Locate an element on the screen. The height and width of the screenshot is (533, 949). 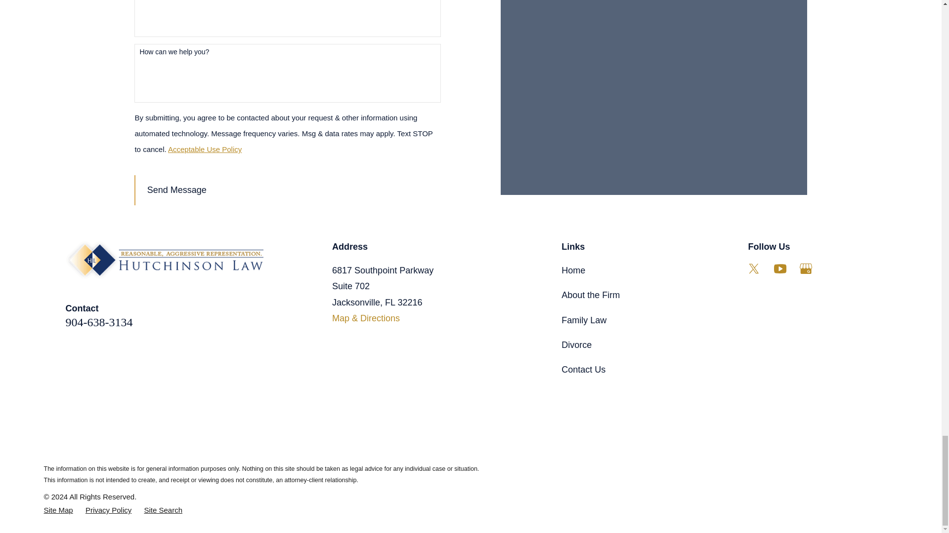
Twitter is located at coordinates (753, 268).